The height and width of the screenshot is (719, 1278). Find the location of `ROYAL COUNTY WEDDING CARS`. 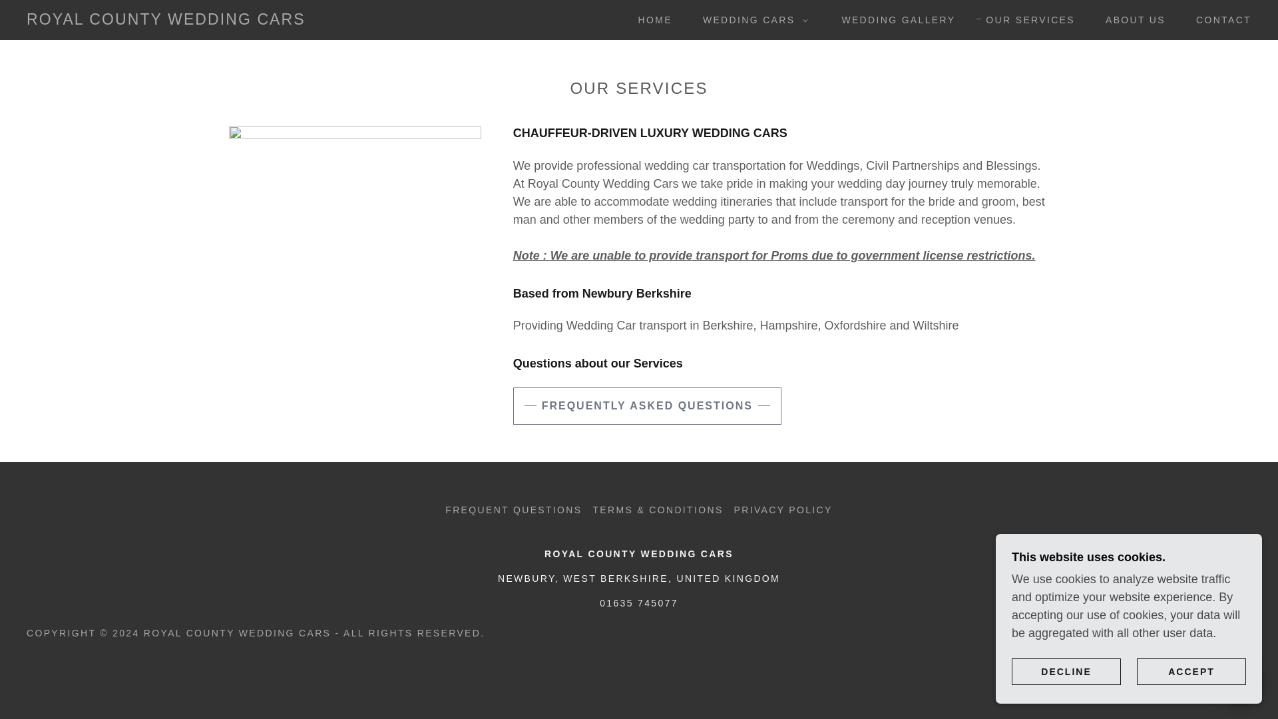

ROYAL COUNTY WEDDING CARS is located at coordinates (166, 20).